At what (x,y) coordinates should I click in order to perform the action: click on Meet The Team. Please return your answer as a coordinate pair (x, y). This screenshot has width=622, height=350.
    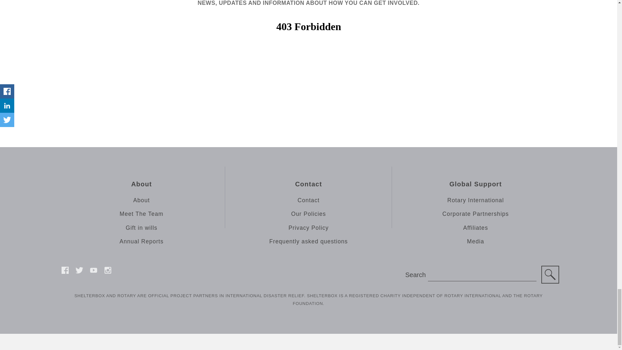
    Looking at the image, I should click on (141, 214).